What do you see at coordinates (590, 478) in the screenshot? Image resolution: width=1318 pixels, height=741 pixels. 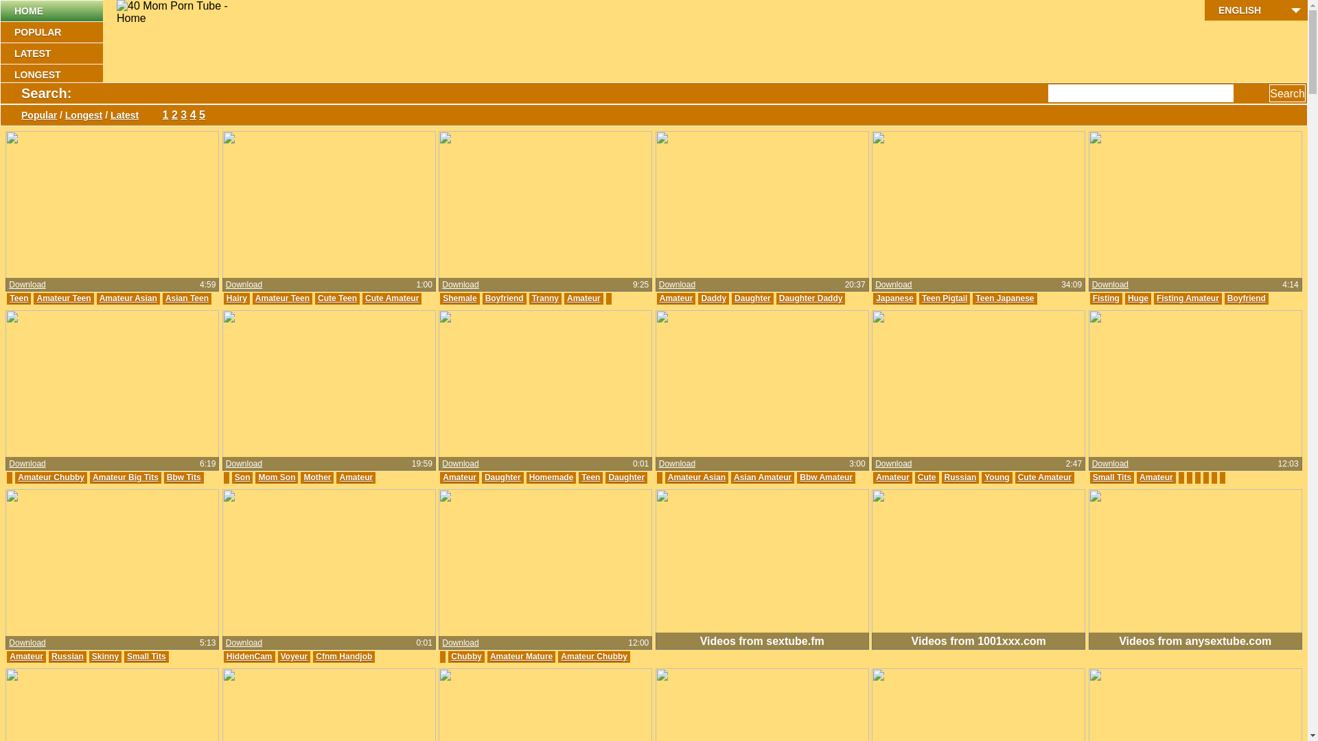 I see `Teen` at bounding box center [590, 478].